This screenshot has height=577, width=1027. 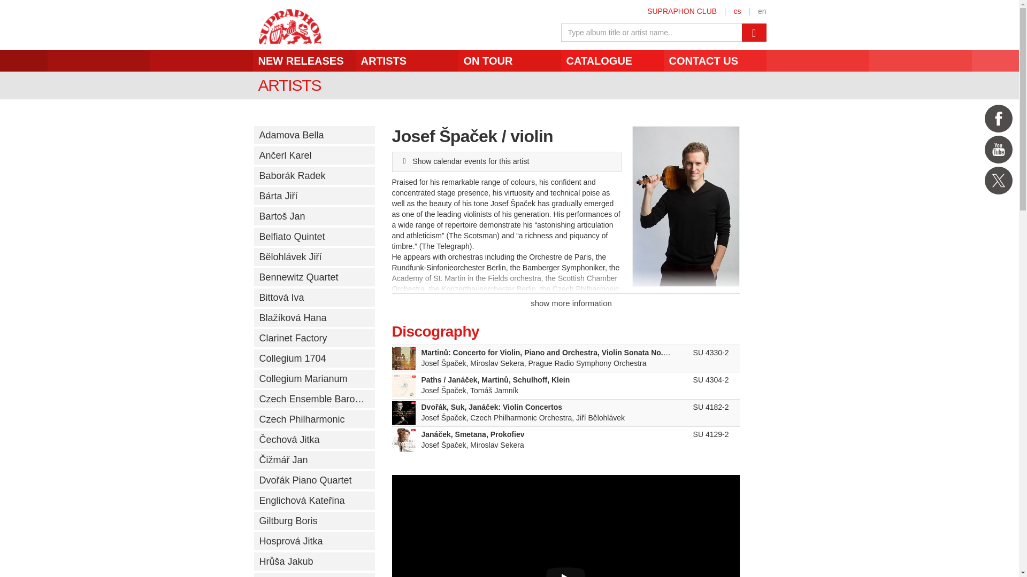 What do you see at coordinates (314, 419) in the screenshot?
I see `Czech Philharmonic` at bounding box center [314, 419].